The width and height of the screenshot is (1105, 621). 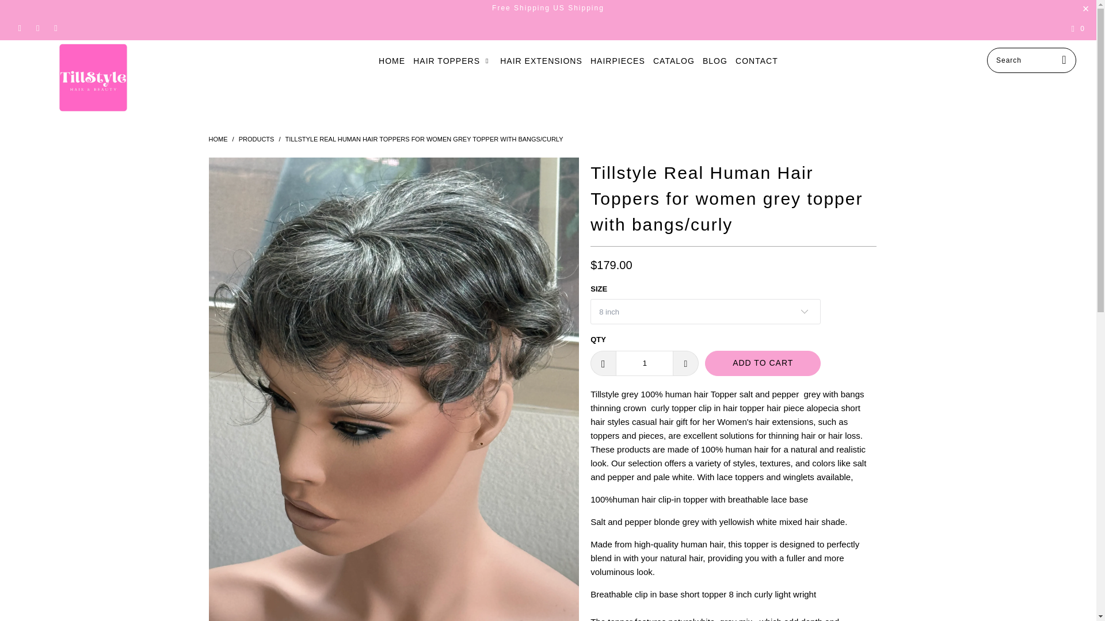 What do you see at coordinates (392, 61) in the screenshot?
I see `HOME` at bounding box center [392, 61].